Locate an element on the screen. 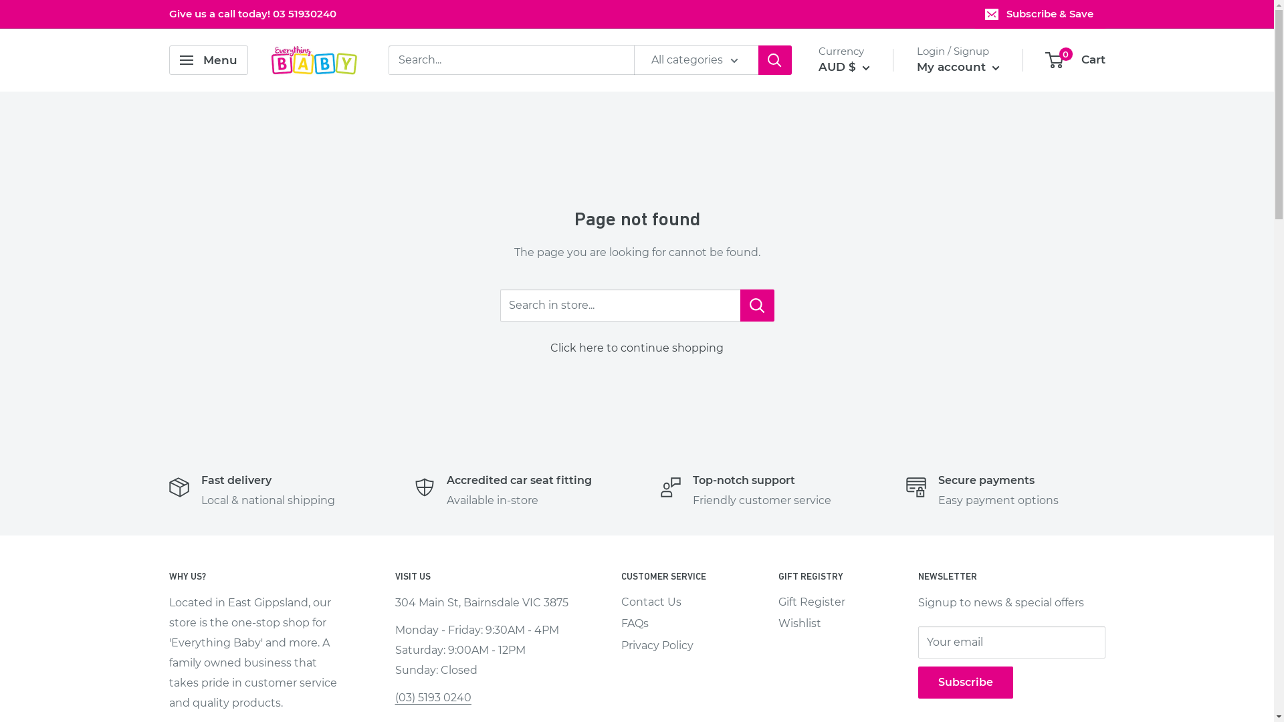  My account is located at coordinates (958, 68).